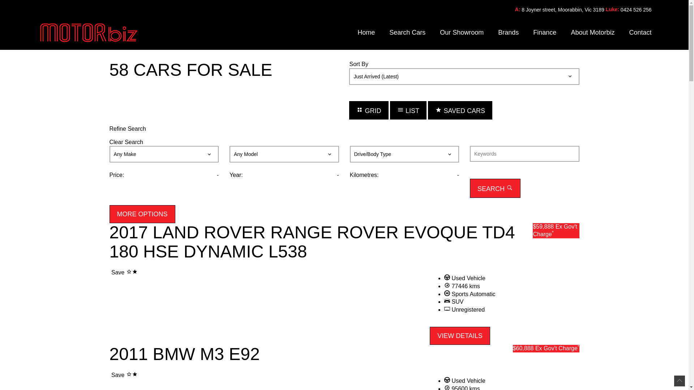 Image resolution: width=694 pixels, height=390 pixels. What do you see at coordinates (352, 274) in the screenshot?
I see `2017 Land Rover Range Rover Evoque TD4 180 HSE Dynamic L538` at bounding box center [352, 274].